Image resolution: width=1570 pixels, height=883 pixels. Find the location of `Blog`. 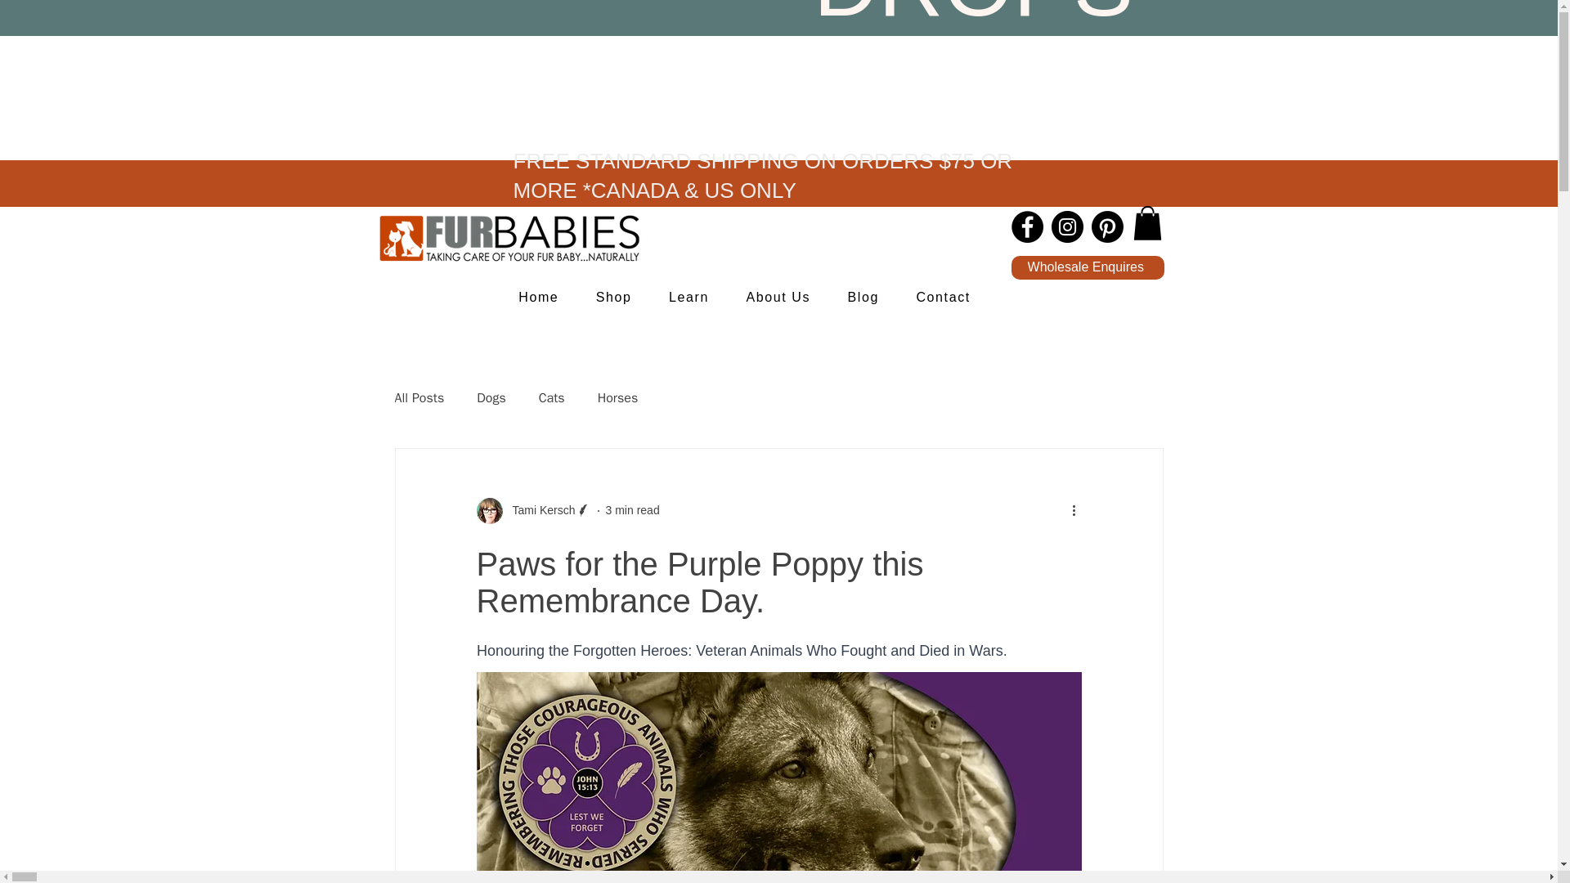

Blog is located at coordinates (863, 298).